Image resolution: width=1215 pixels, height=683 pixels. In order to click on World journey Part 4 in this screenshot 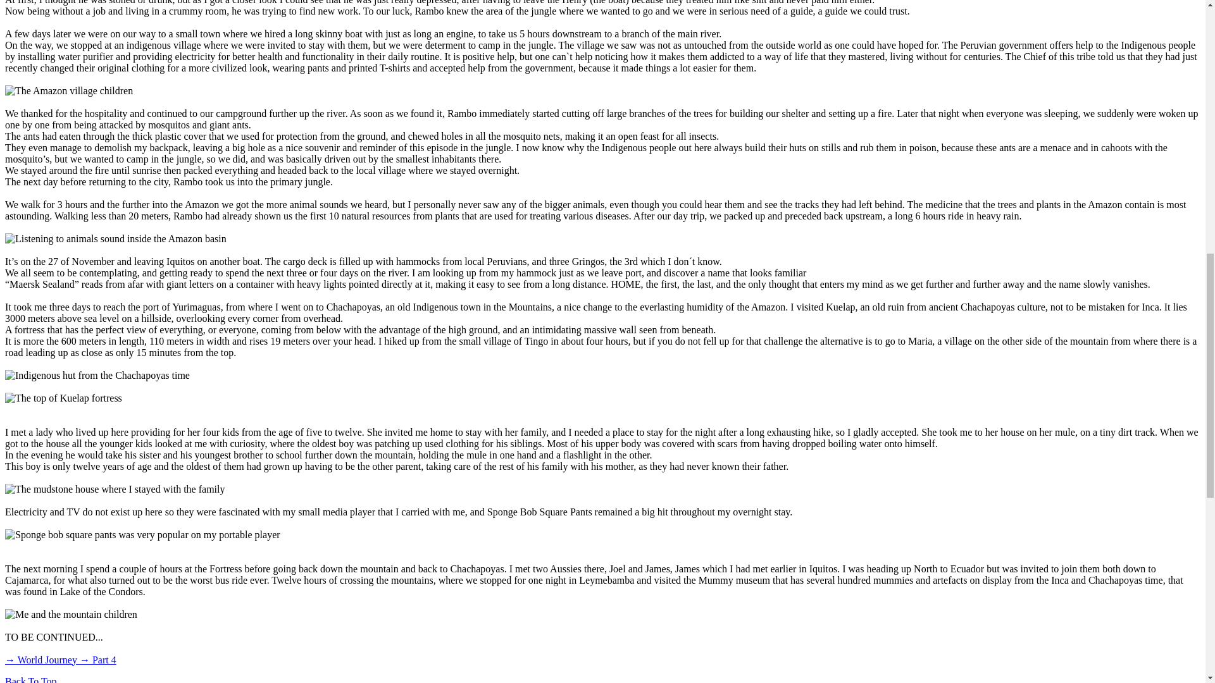, I will do `click(61, 659)`.